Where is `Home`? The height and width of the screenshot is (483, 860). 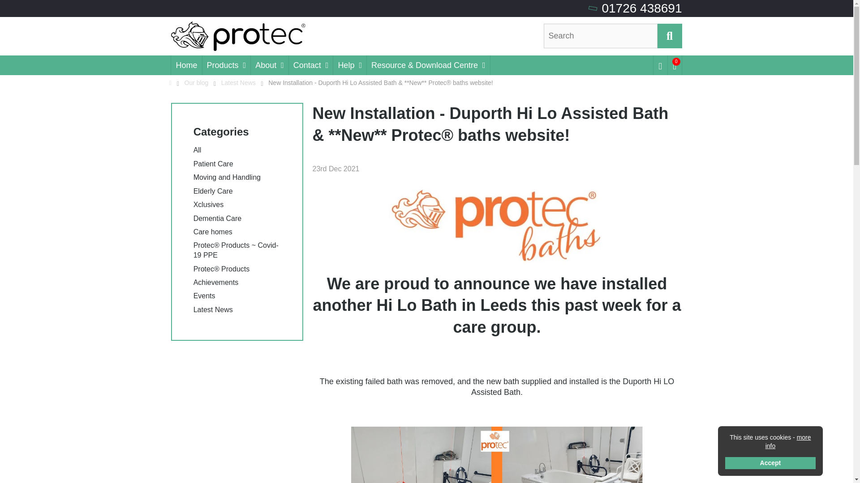
Home is located at coordinates (186, 65).